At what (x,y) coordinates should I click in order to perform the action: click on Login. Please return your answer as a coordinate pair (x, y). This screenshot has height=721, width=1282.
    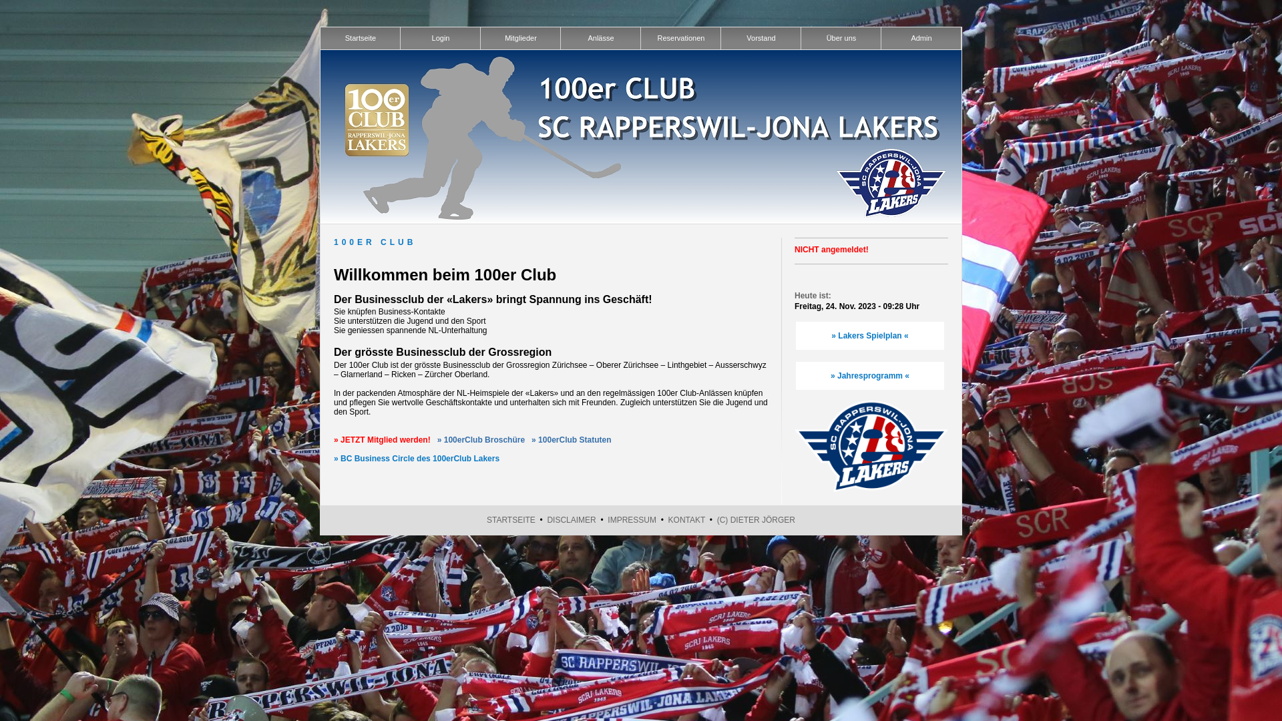
    Looking at the image, I should click on (441, 39).